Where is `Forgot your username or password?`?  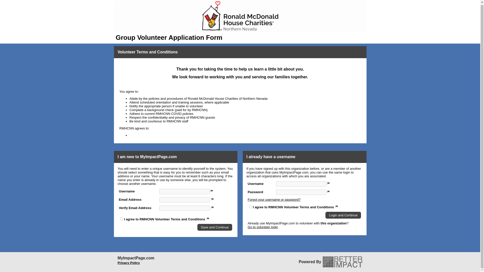 Forgot your username or password? is located at coordinates (274, 199).